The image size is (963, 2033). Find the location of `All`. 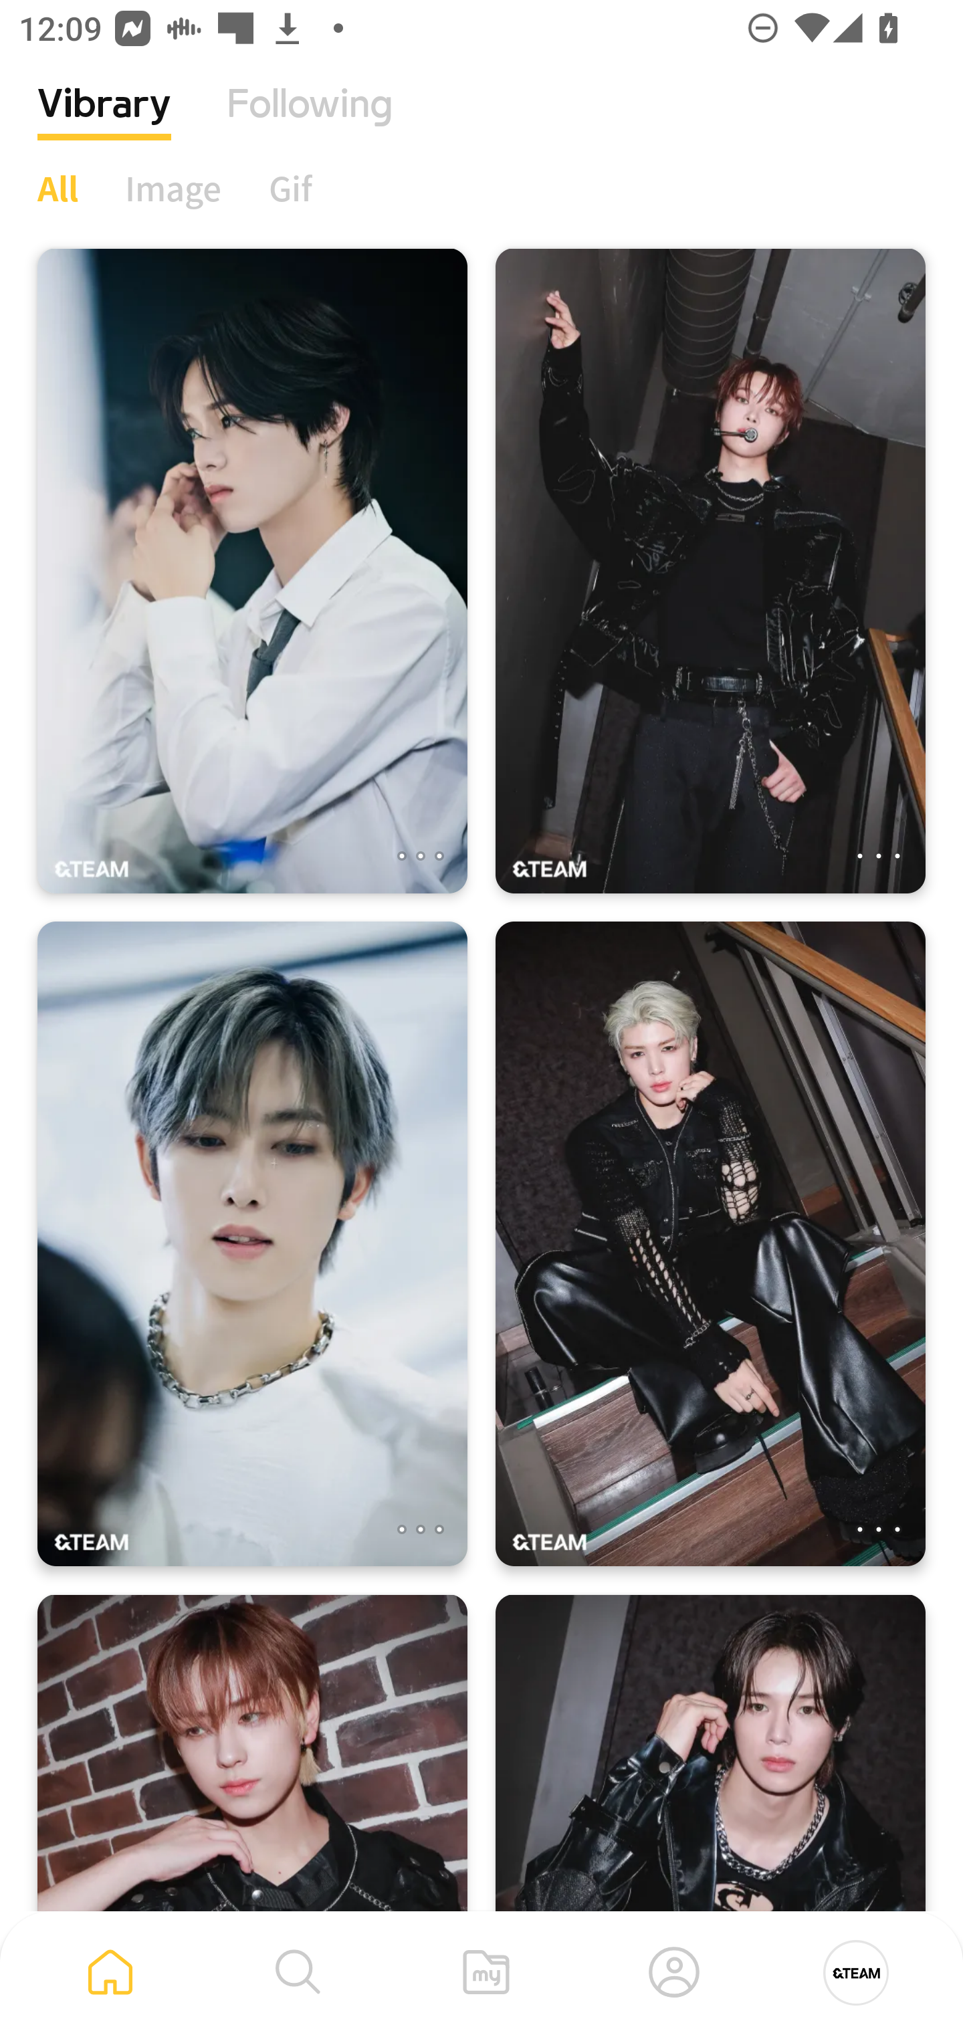

All is located at coordinates (58, 188).